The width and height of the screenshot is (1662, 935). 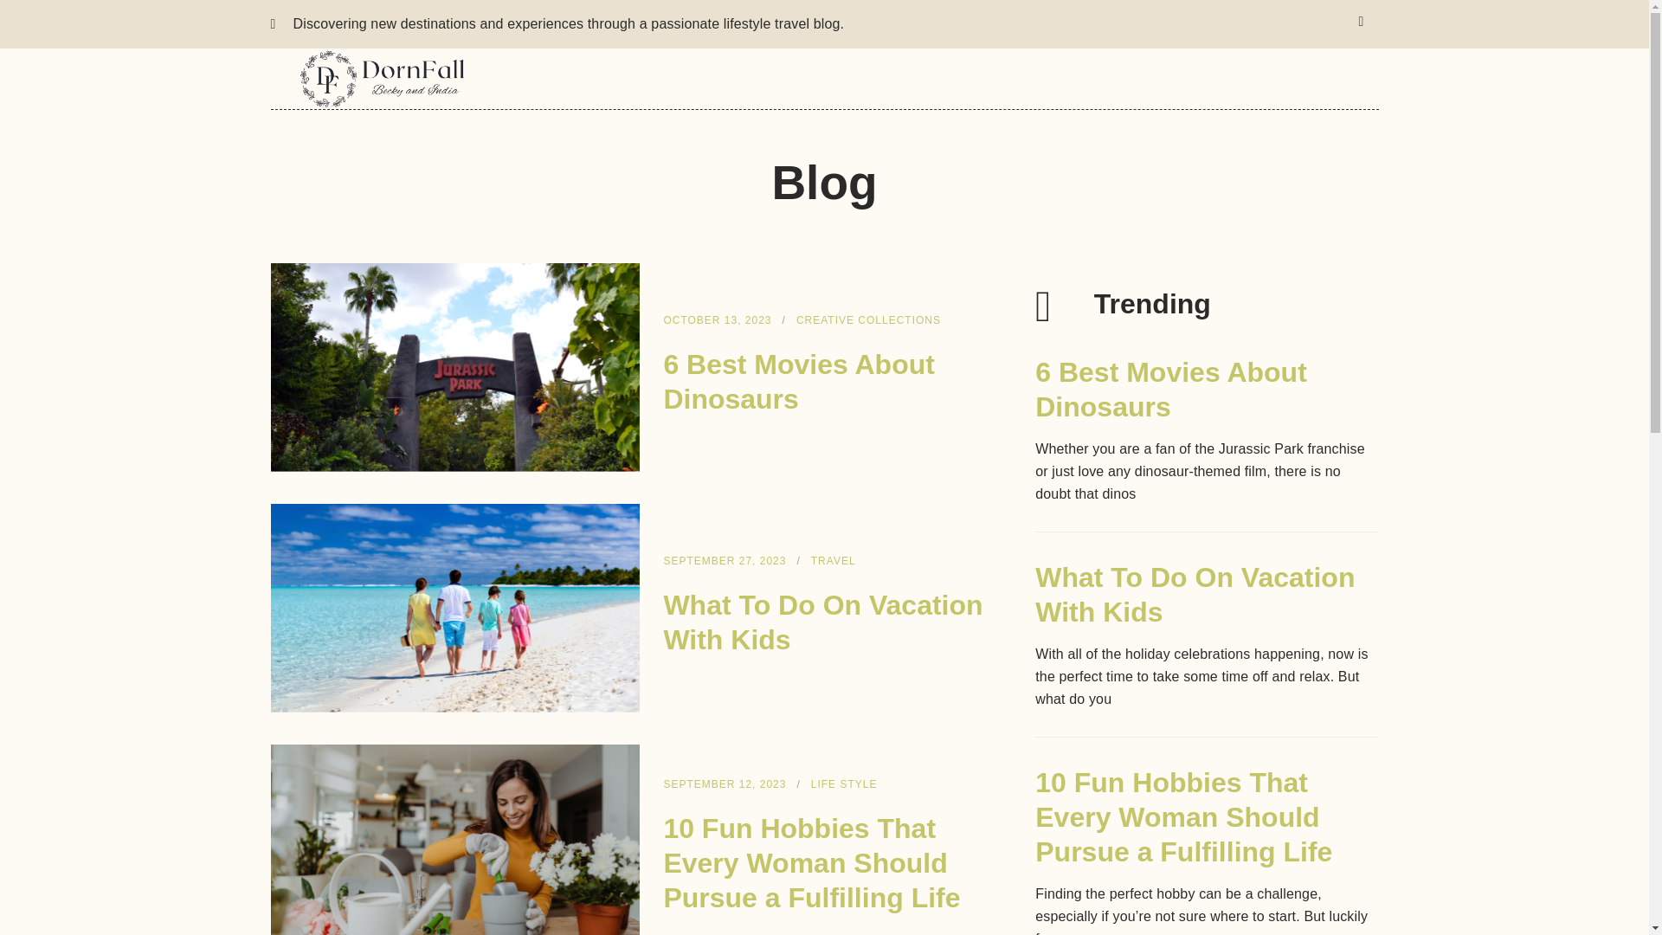 What do you see at coordinates (843, 784) in the screenshot?
I see `LIFE STYLE` at bounding box center [843, 784].